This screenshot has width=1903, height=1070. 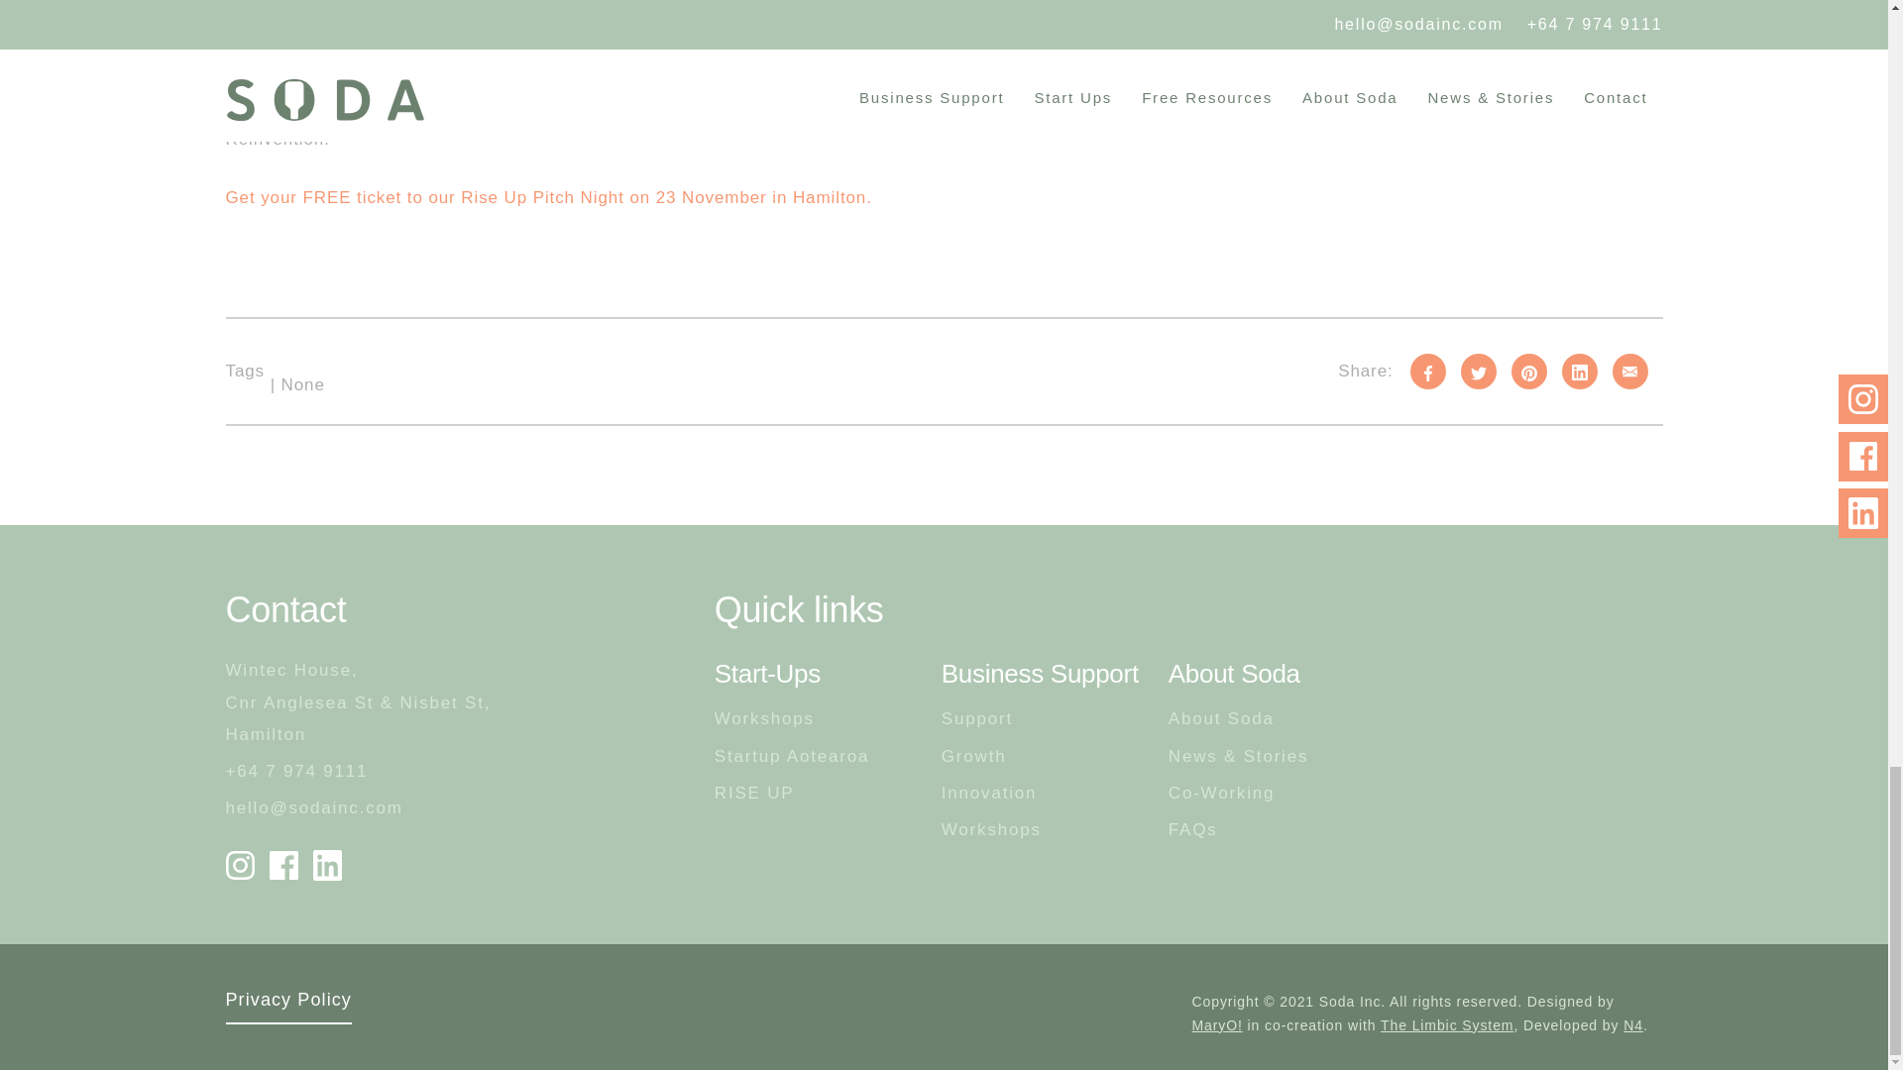 I want to click on Support, so click(x=977, y=718).